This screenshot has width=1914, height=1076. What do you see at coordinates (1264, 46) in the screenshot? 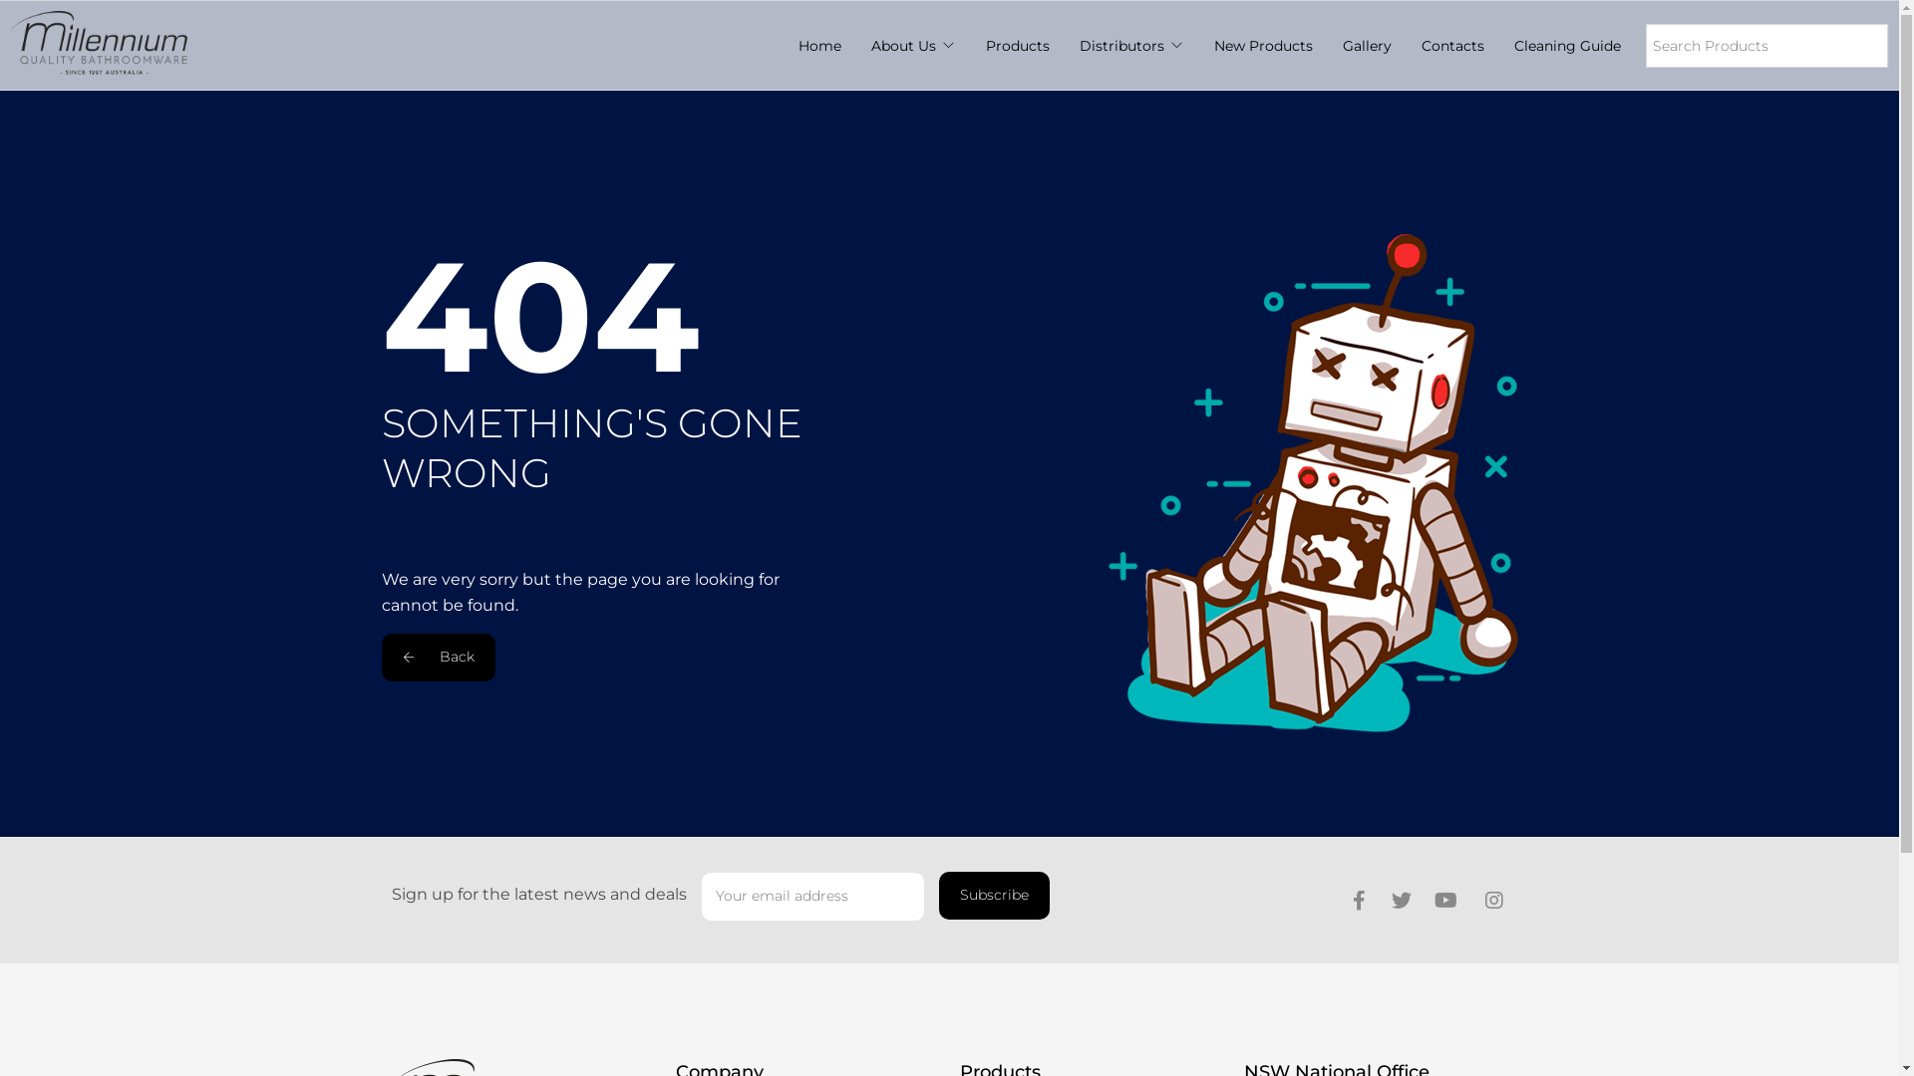
I see `New Products` at bounding box center [1264, 46].